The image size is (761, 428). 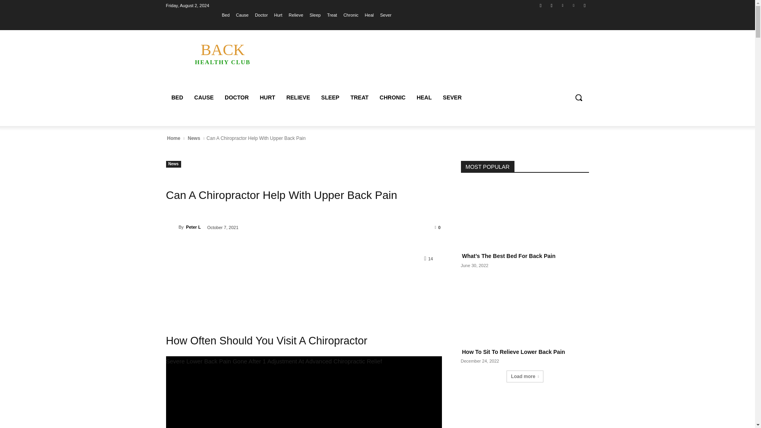 I want to click on Youtube, so click(x=584, y=5).